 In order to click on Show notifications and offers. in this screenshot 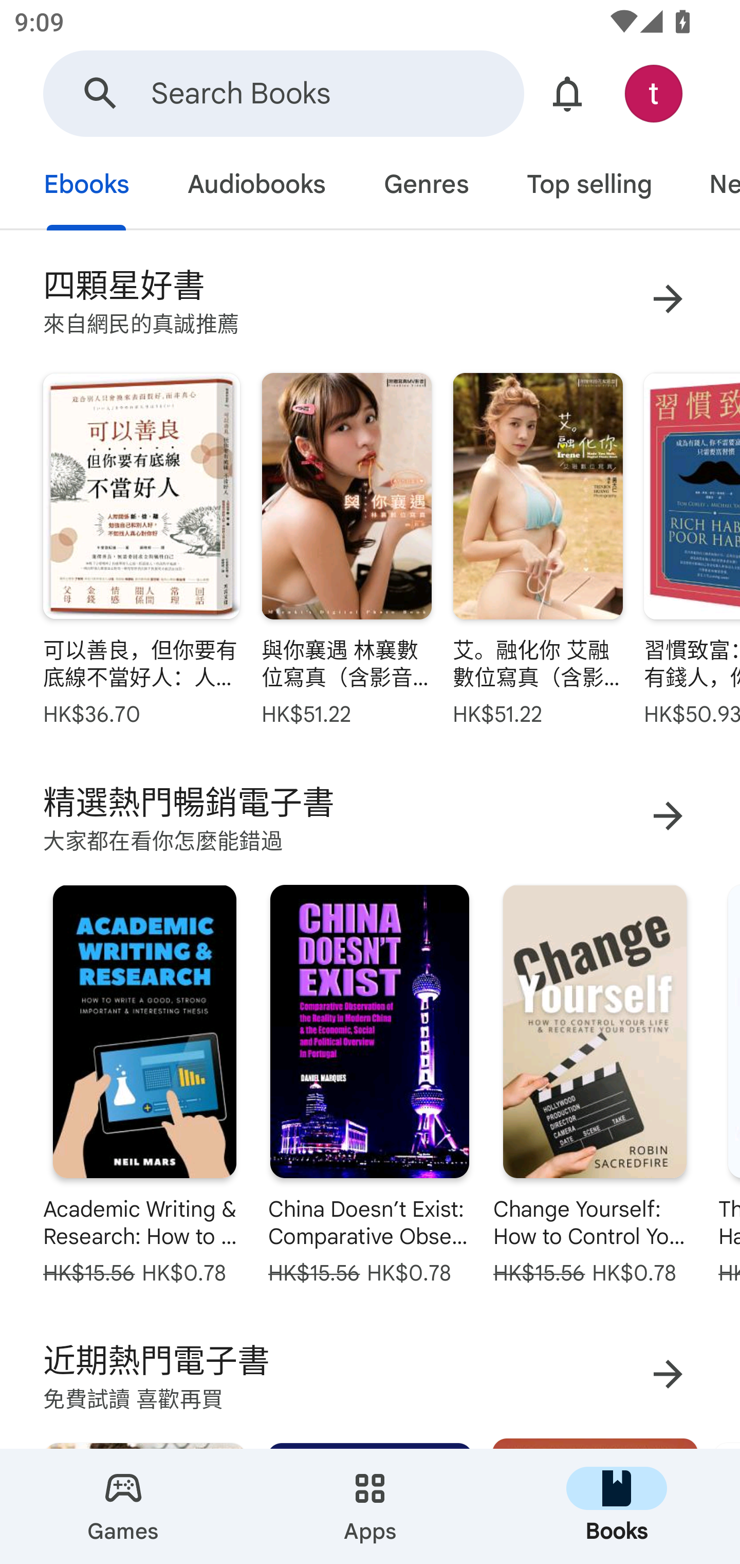, I will do `click(567, 94)`.